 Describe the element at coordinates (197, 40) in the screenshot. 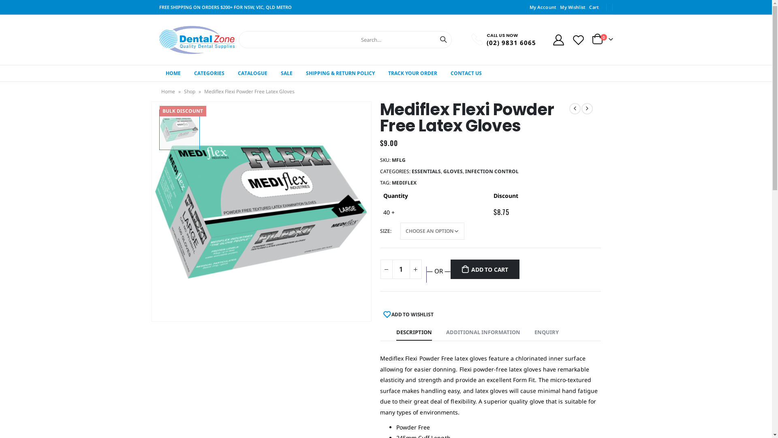

I see `Dental Zone - Dental Zone` at that location.